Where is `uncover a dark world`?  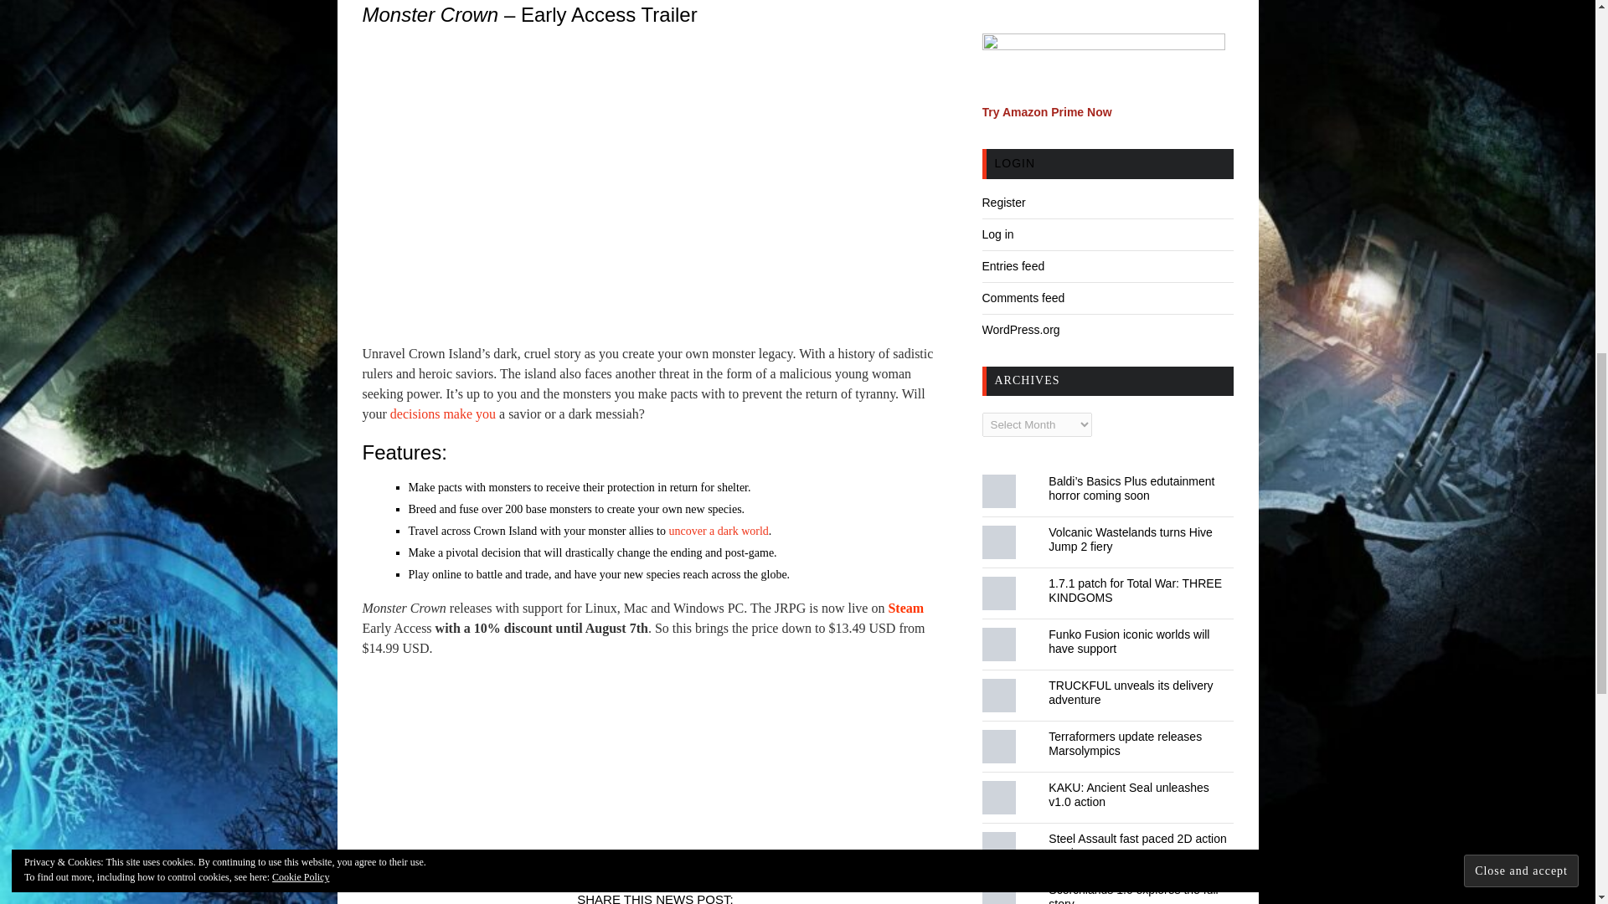 uncover a dark world is located at coordinates (719, 531).